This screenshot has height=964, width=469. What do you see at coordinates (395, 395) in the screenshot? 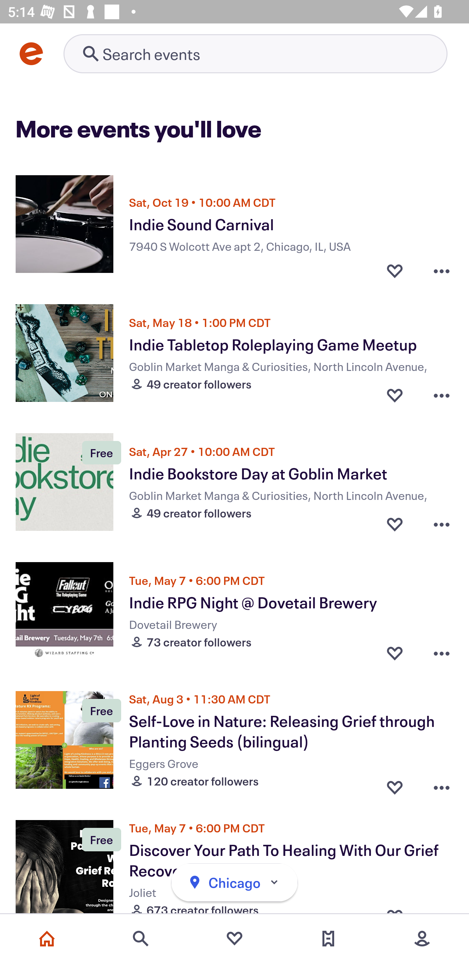
I see `Favorite button` at bounding box center [395, 395].